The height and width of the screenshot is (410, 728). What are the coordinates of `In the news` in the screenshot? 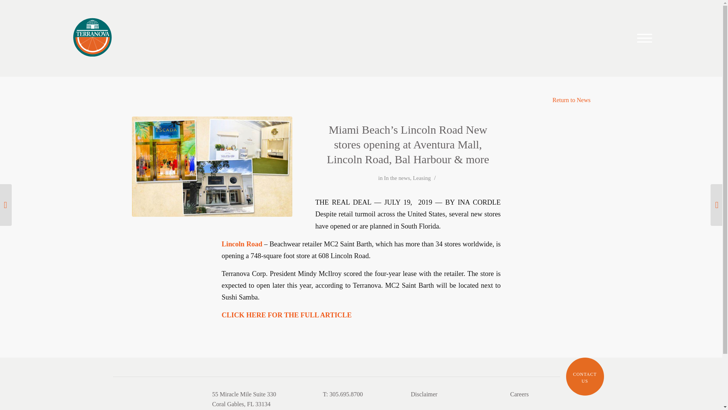 It's located at (519, 394).